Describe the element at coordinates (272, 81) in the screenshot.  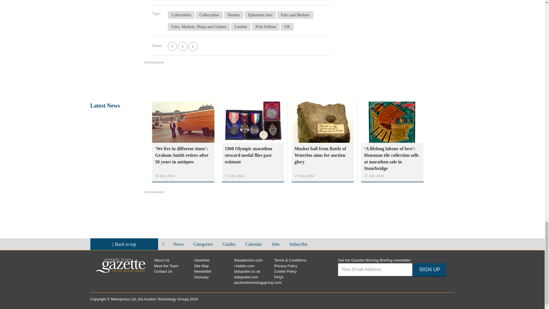
I see `3rd party ad content` at that location.